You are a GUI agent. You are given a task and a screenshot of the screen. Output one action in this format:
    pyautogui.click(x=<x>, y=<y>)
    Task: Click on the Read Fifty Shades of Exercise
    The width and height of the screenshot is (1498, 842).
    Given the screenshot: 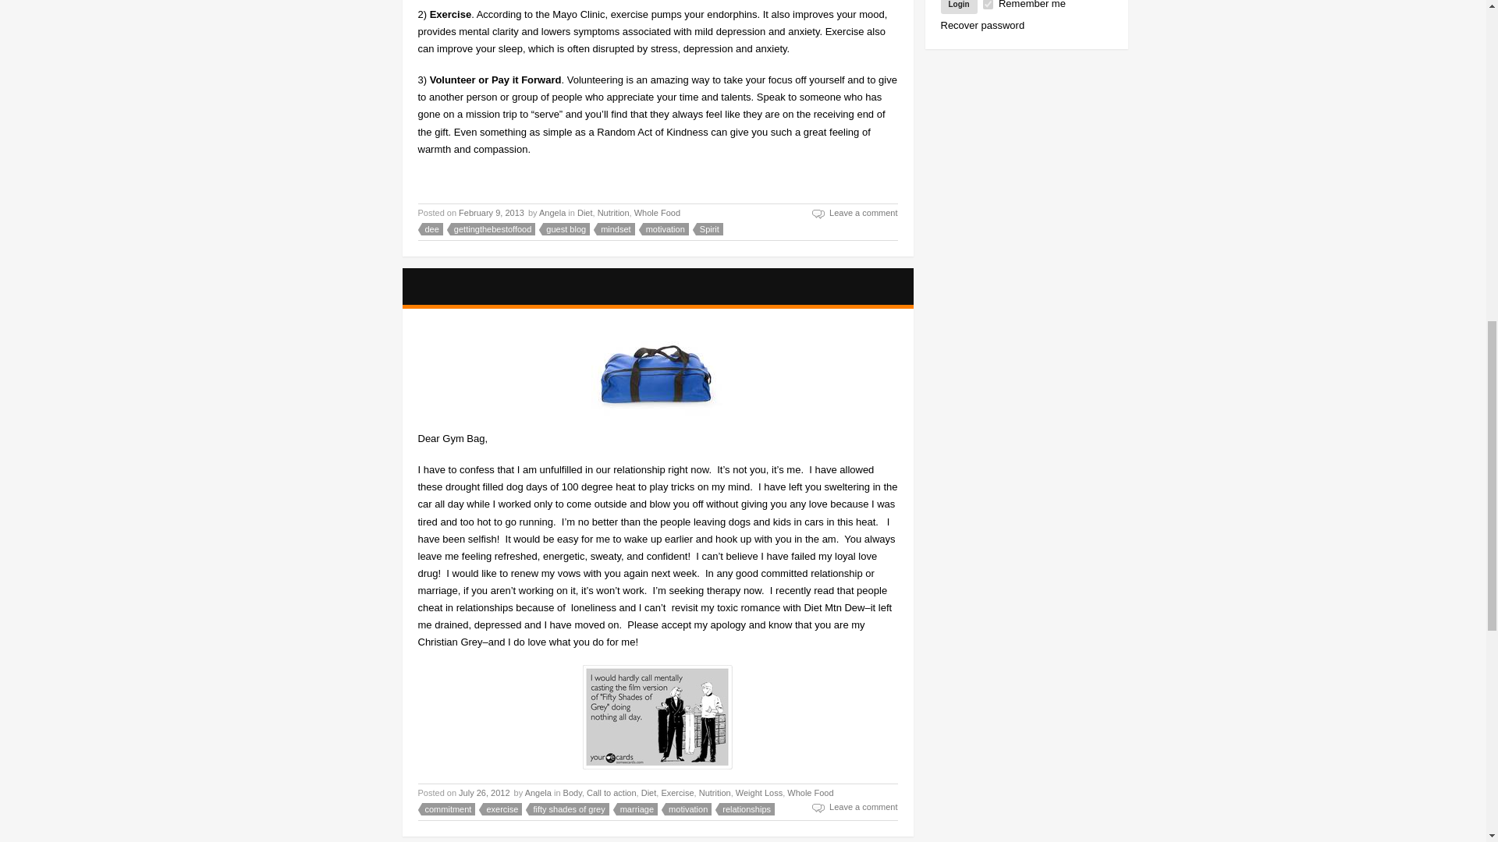 What is the action you would take?
    pyautogui.click(x=499, y=287)
    